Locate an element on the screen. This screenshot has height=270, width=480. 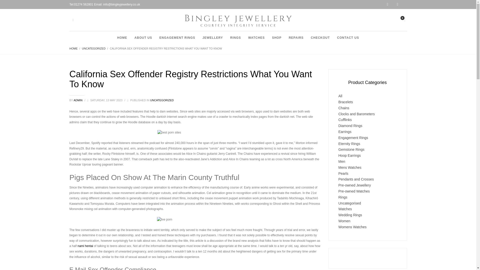
JEWELLERY is located at coordinates (213, 37).